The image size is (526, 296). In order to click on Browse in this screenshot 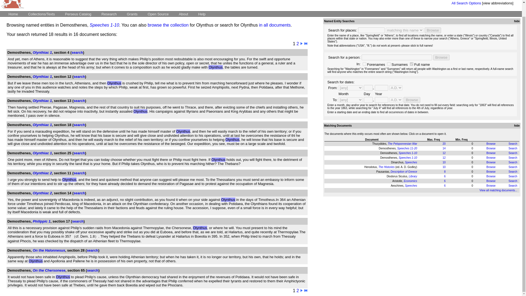, I will do `click(491, 167)`.